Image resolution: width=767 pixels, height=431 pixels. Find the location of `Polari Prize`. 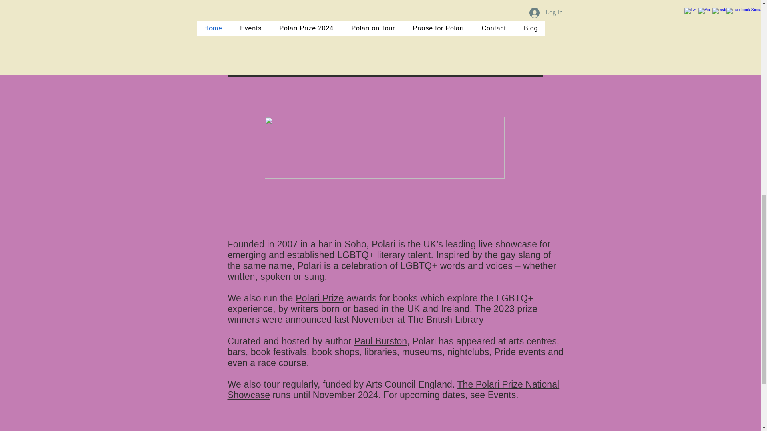

Polari Prize is located at coordinates (320, 298).